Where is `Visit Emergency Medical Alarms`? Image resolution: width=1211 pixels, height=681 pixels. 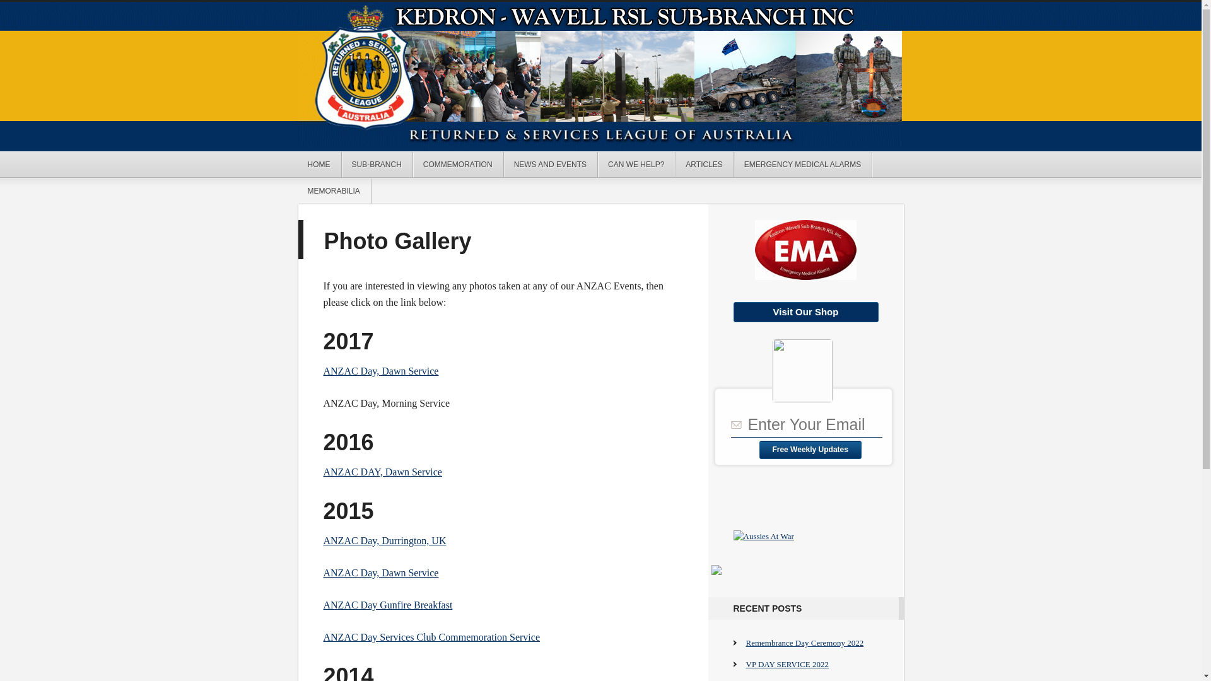
Visit Emergency Medical Alarms is located at coordinates (806, 250).